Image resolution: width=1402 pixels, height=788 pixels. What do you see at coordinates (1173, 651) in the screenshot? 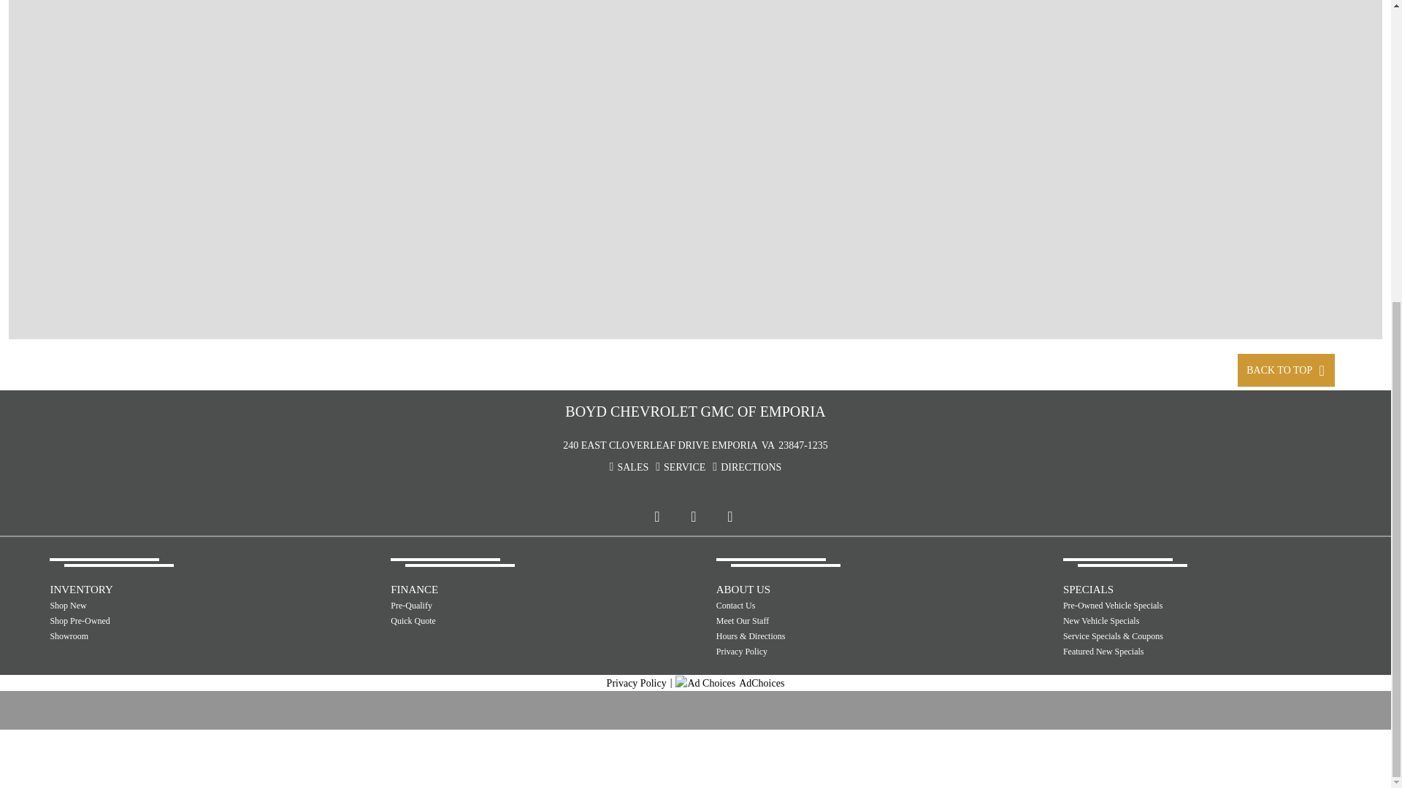
I see `Featured New Specials` at bounding box center [1173, 651].